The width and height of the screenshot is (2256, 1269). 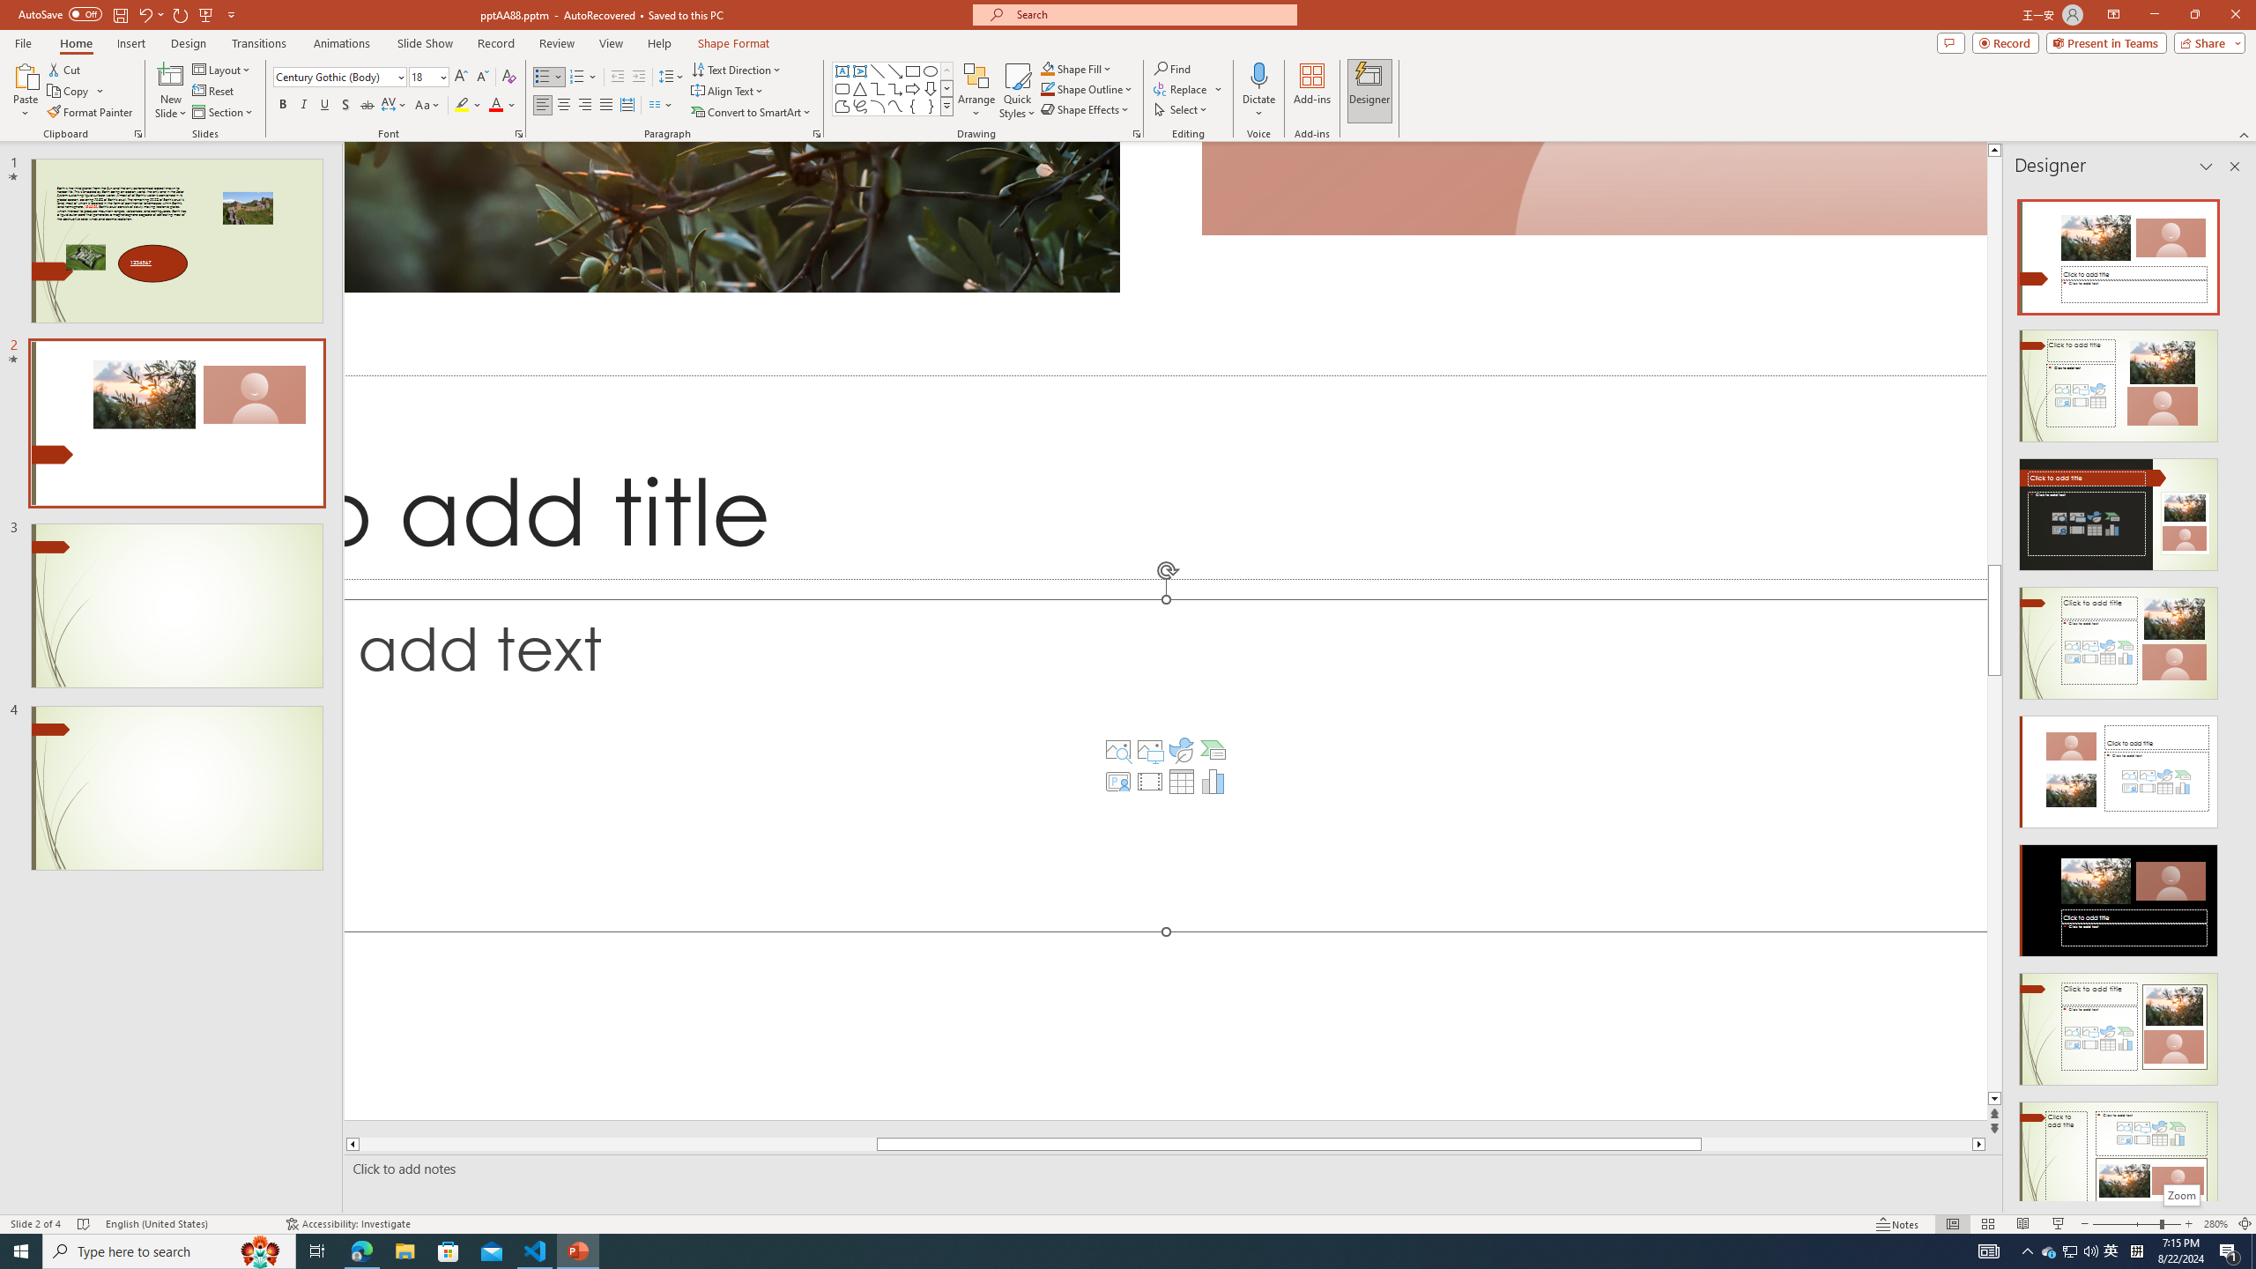 I want to click on Shape Fill, so click(x=1077, y=69).